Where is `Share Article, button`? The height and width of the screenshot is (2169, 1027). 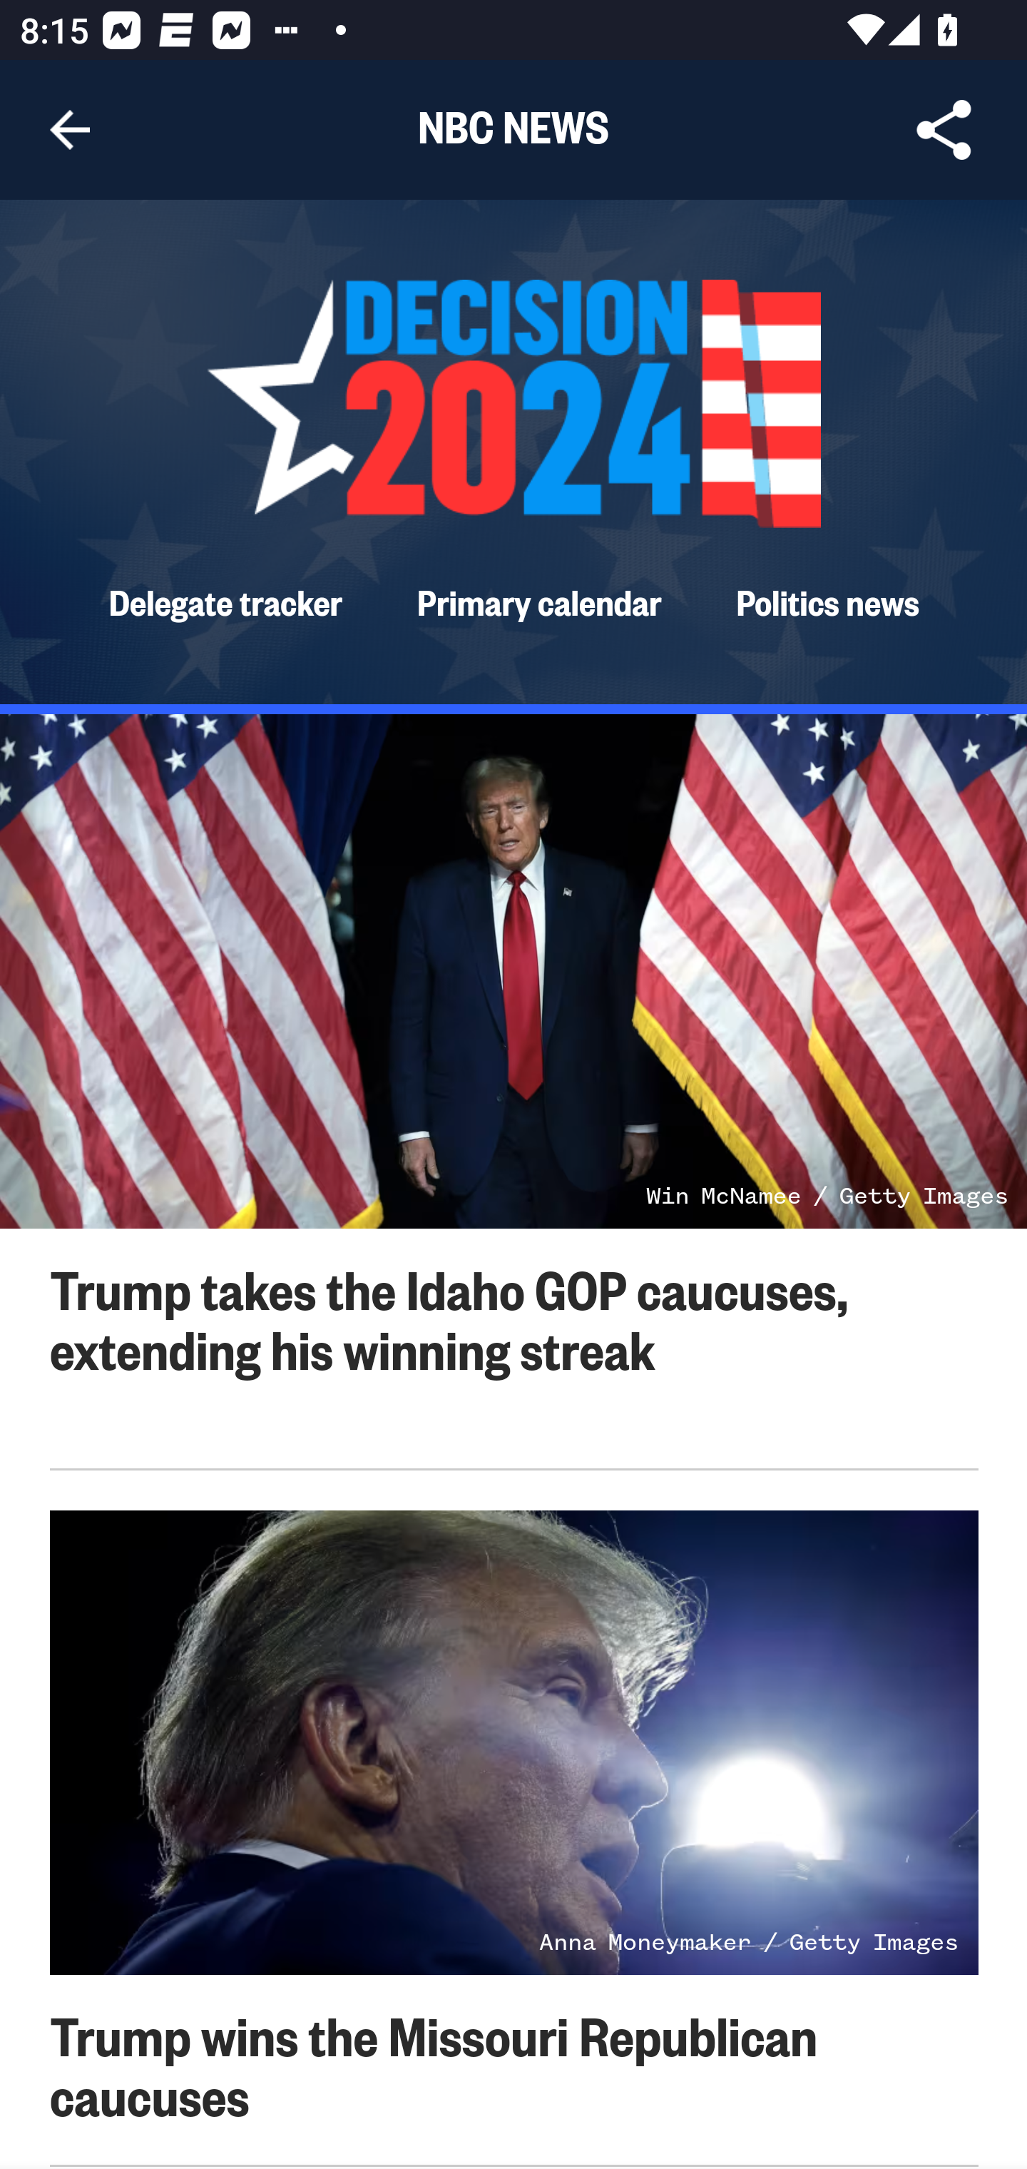 Share Article, button is located at coordinates (944, 130).